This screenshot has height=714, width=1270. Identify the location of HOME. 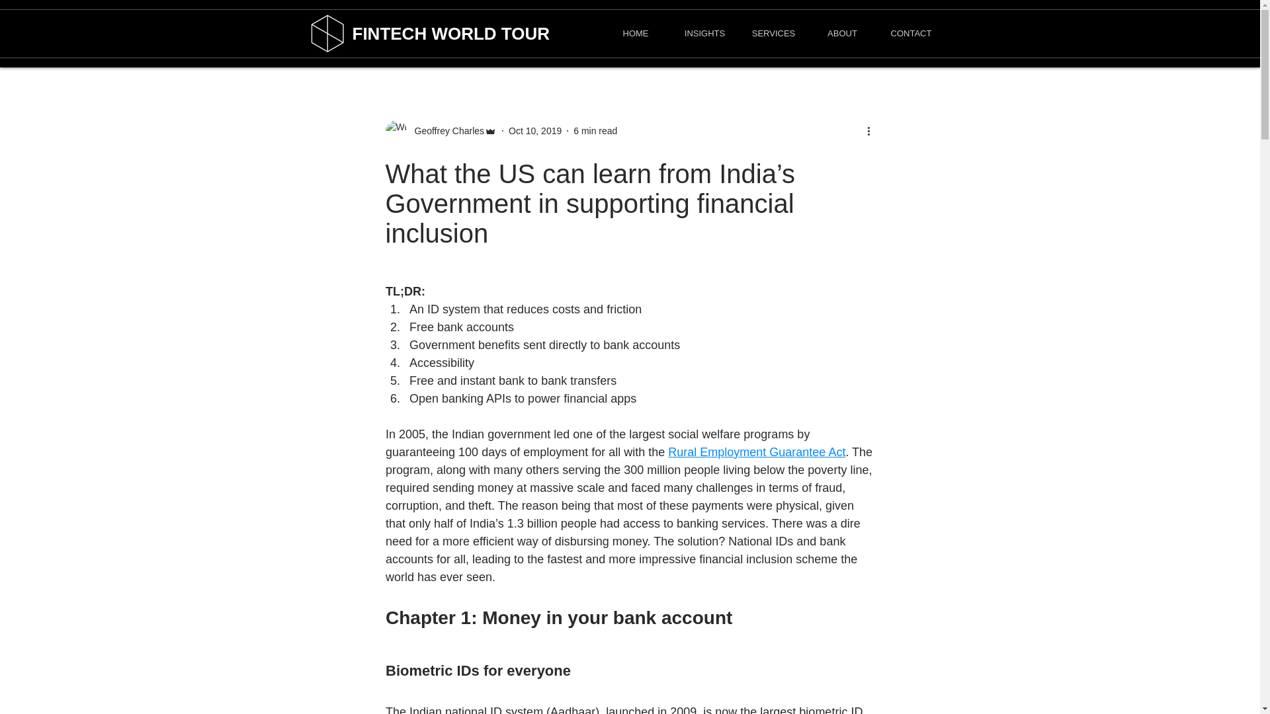
(635, 33).